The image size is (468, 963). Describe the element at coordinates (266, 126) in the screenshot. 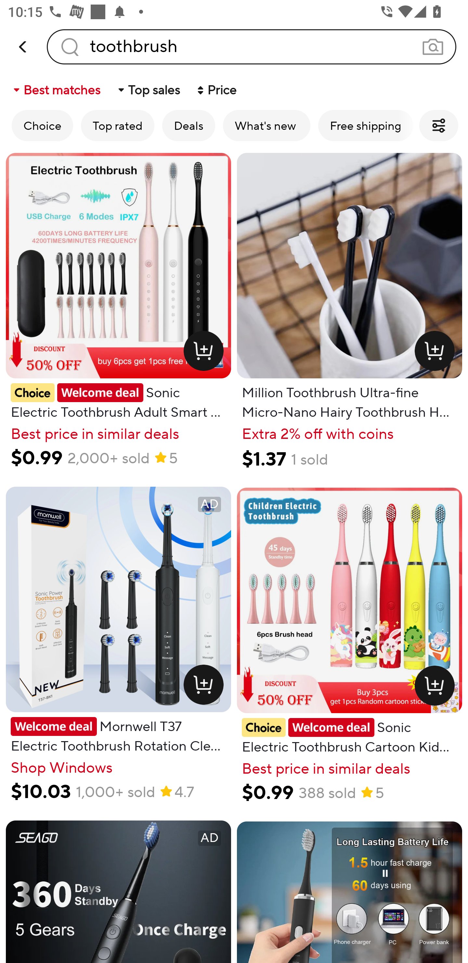

I see `What's new ` at that location.